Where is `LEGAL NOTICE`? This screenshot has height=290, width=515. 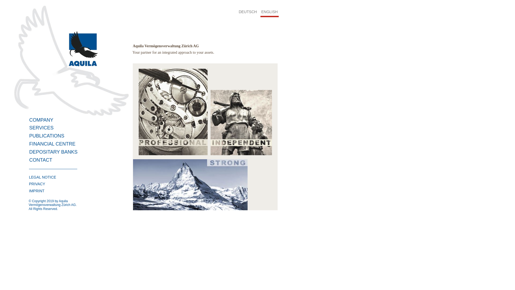 LEGAL NOTICE is located at coordinates (51, 177).